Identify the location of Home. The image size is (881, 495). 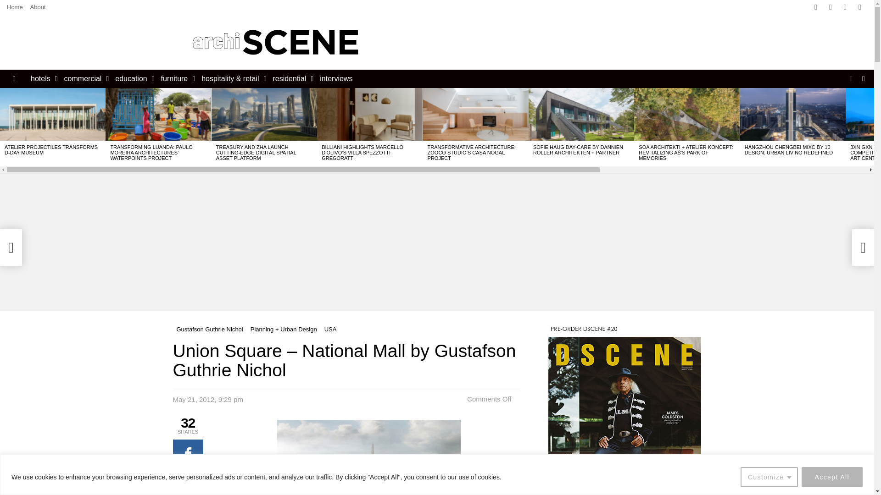
(15, 7).